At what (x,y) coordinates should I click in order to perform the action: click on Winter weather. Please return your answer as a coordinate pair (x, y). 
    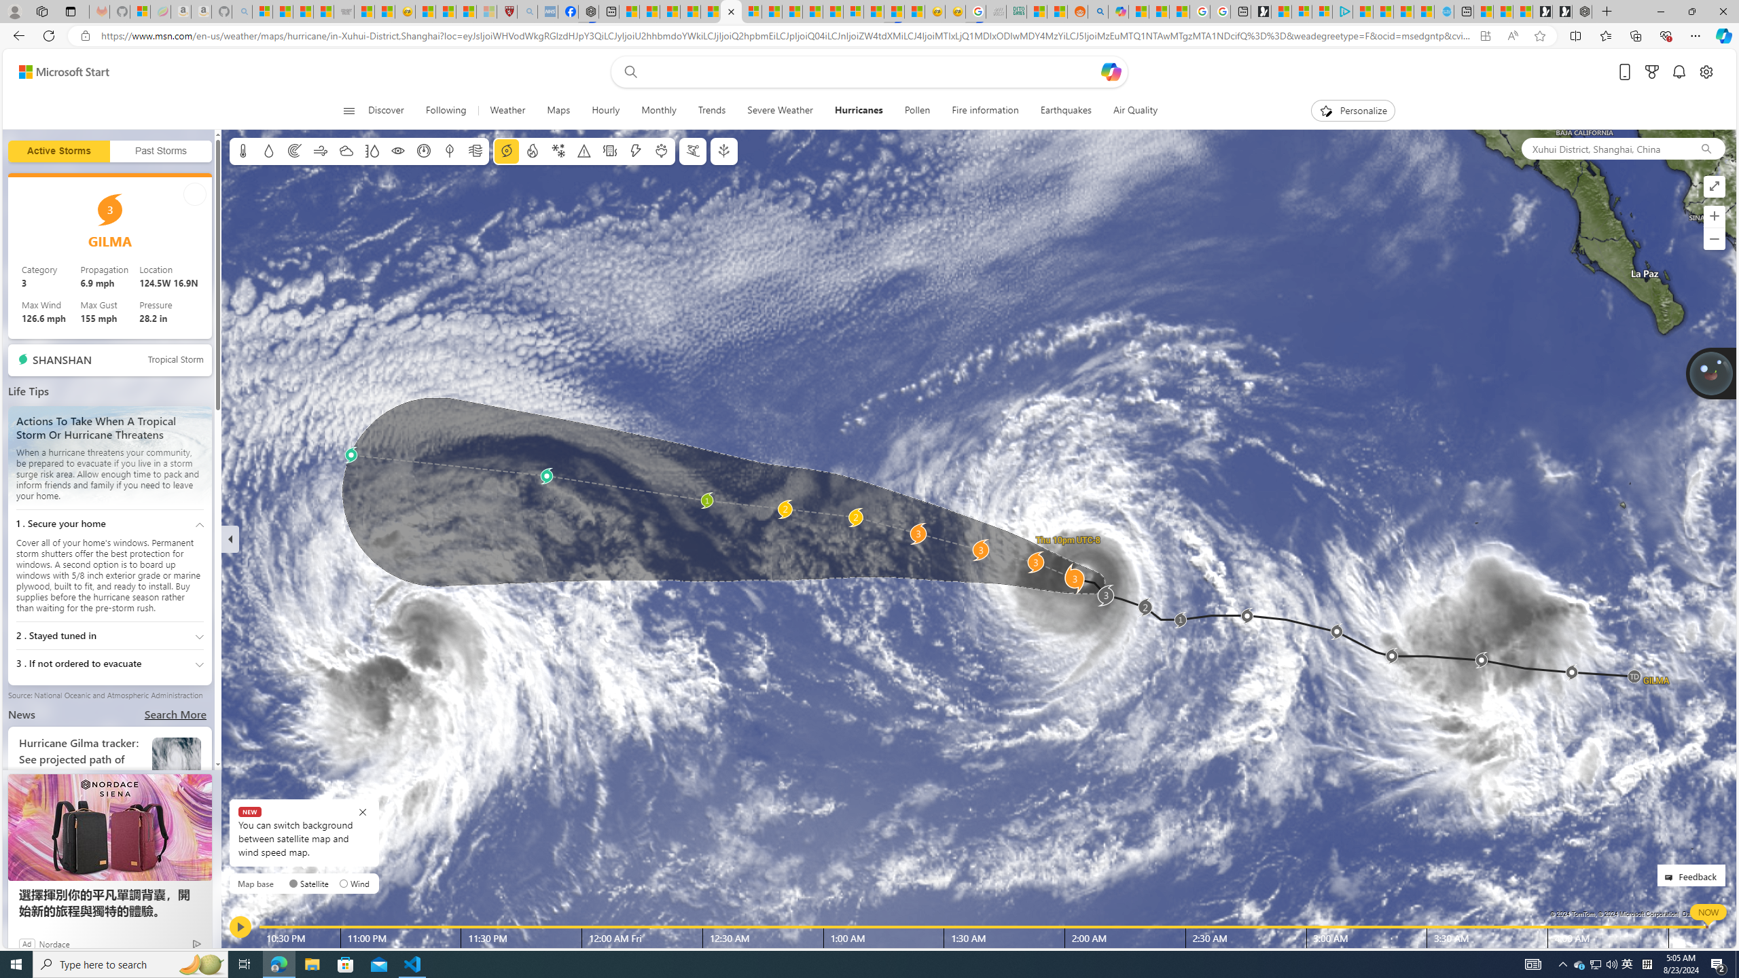
    Looking at the image, I should click on (558, 151).